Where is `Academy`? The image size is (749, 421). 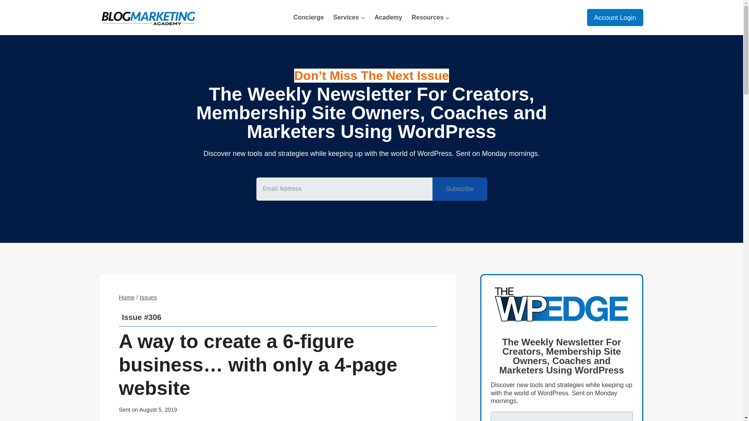
Academy is located at coordinates (388, 17).